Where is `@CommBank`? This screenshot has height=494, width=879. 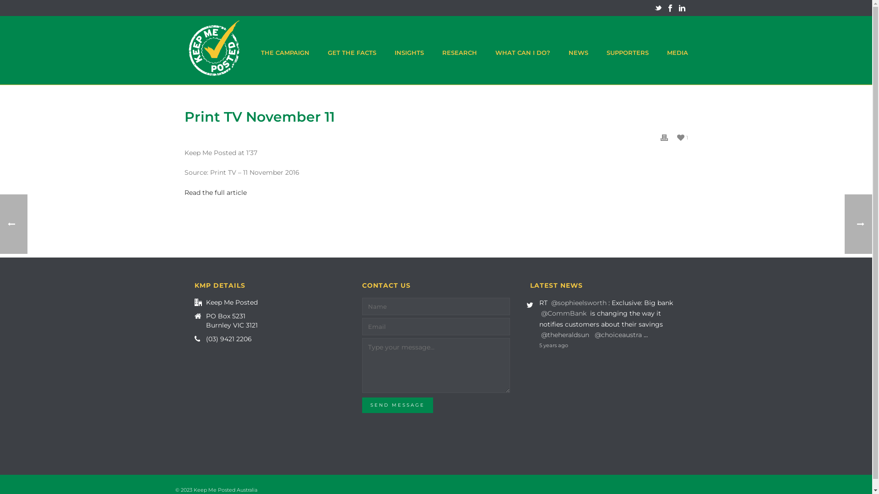 @CommBank is located at coordinates (564, 313).